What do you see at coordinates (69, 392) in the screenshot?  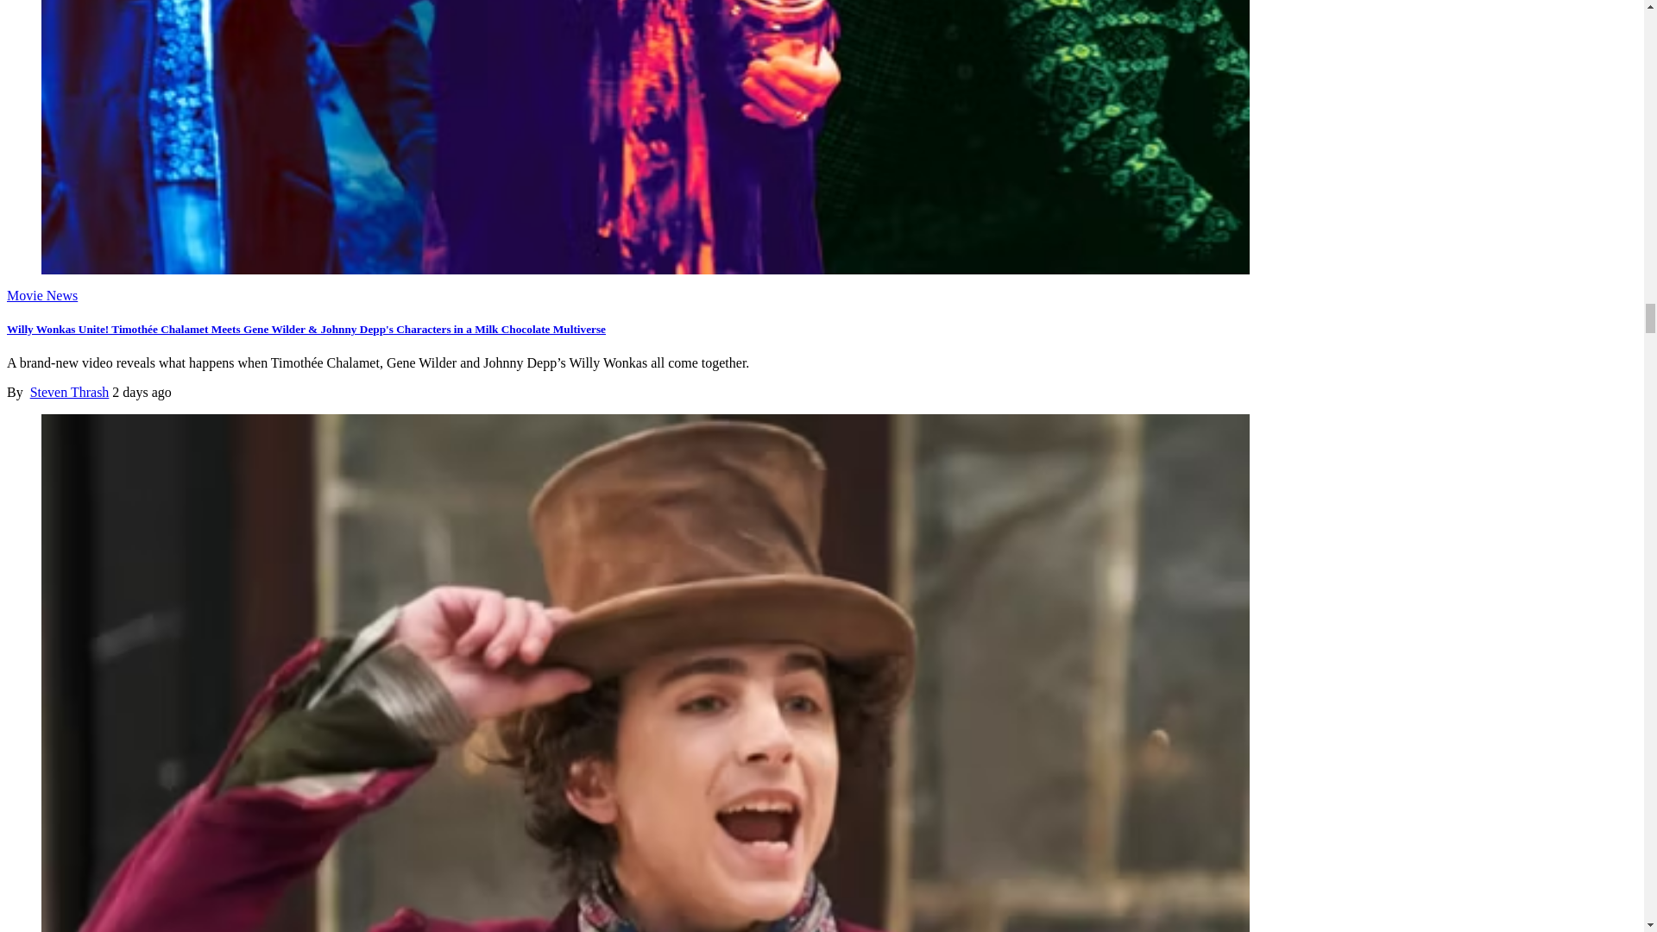 I see `Posts by Steven Thrash` at bounding box center [69, 392].